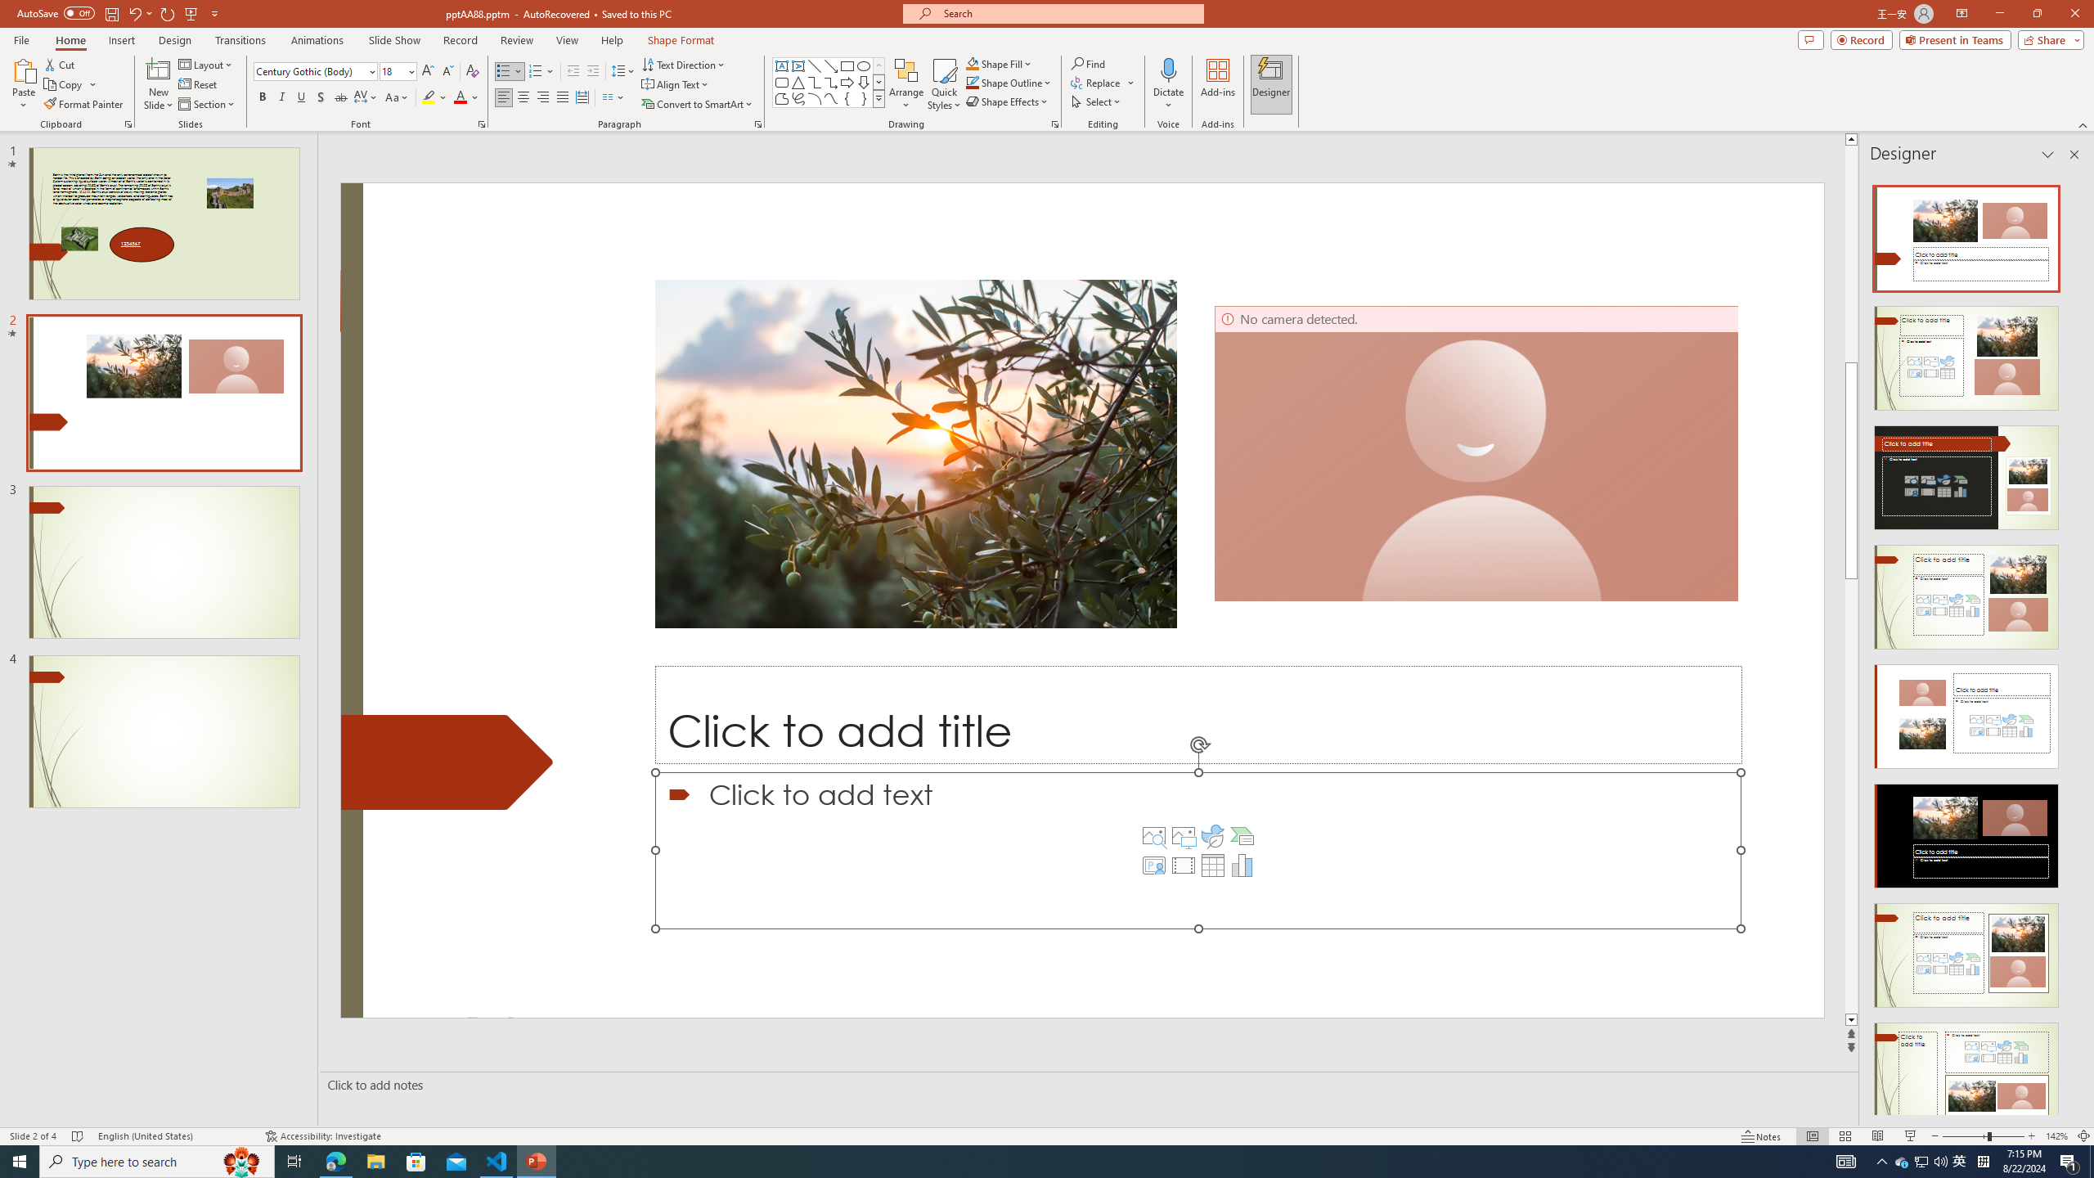 The width and height of the screenshot is (2094, 1178). What do you see at coordinates (561, 98) in the screenshot?
I see `Justify` at bounding box center [561, 98].